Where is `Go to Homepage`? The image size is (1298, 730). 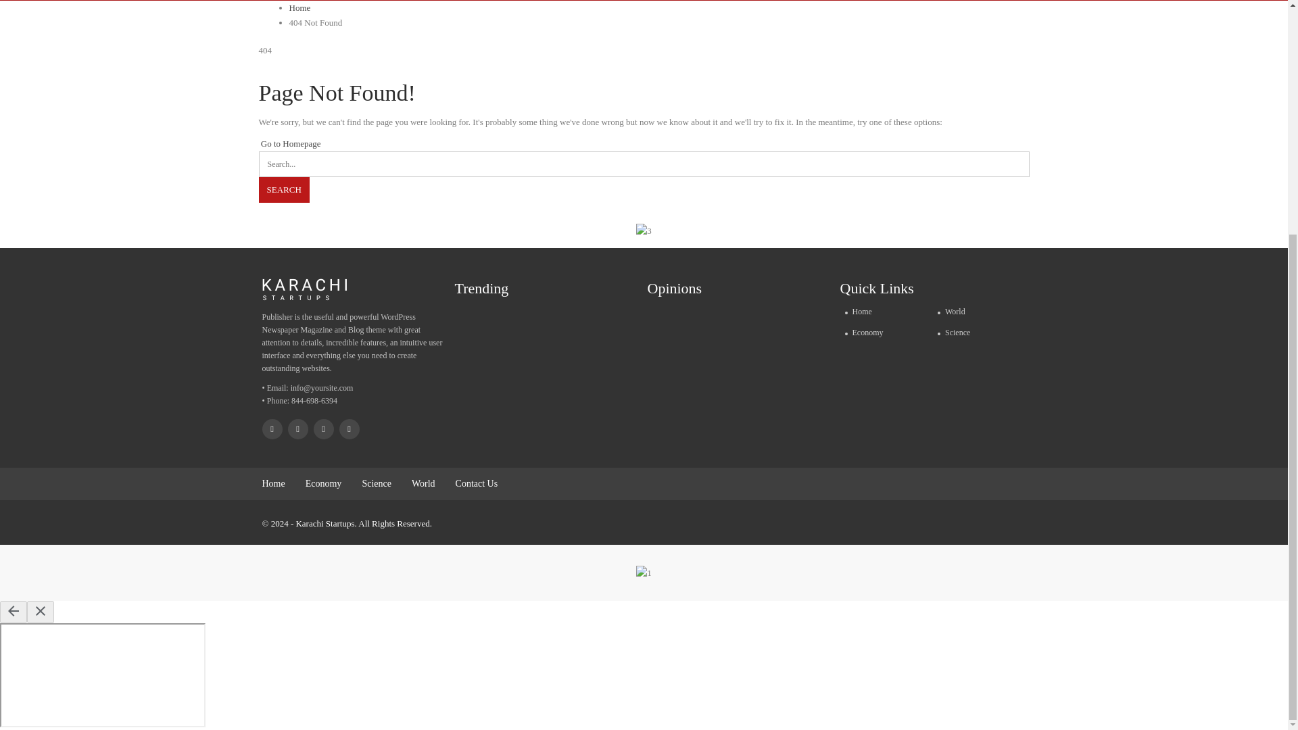
Go to Homepage is located at coordinates (289, 143).